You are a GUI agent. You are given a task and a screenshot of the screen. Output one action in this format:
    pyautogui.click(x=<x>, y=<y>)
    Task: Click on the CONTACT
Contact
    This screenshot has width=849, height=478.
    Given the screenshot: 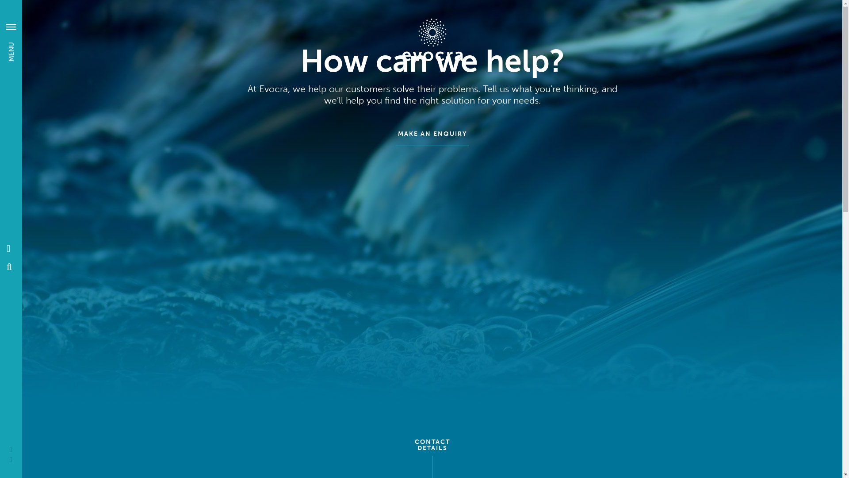 What is the action you would take?
    pyautogui.click(x=11, y=18)
    